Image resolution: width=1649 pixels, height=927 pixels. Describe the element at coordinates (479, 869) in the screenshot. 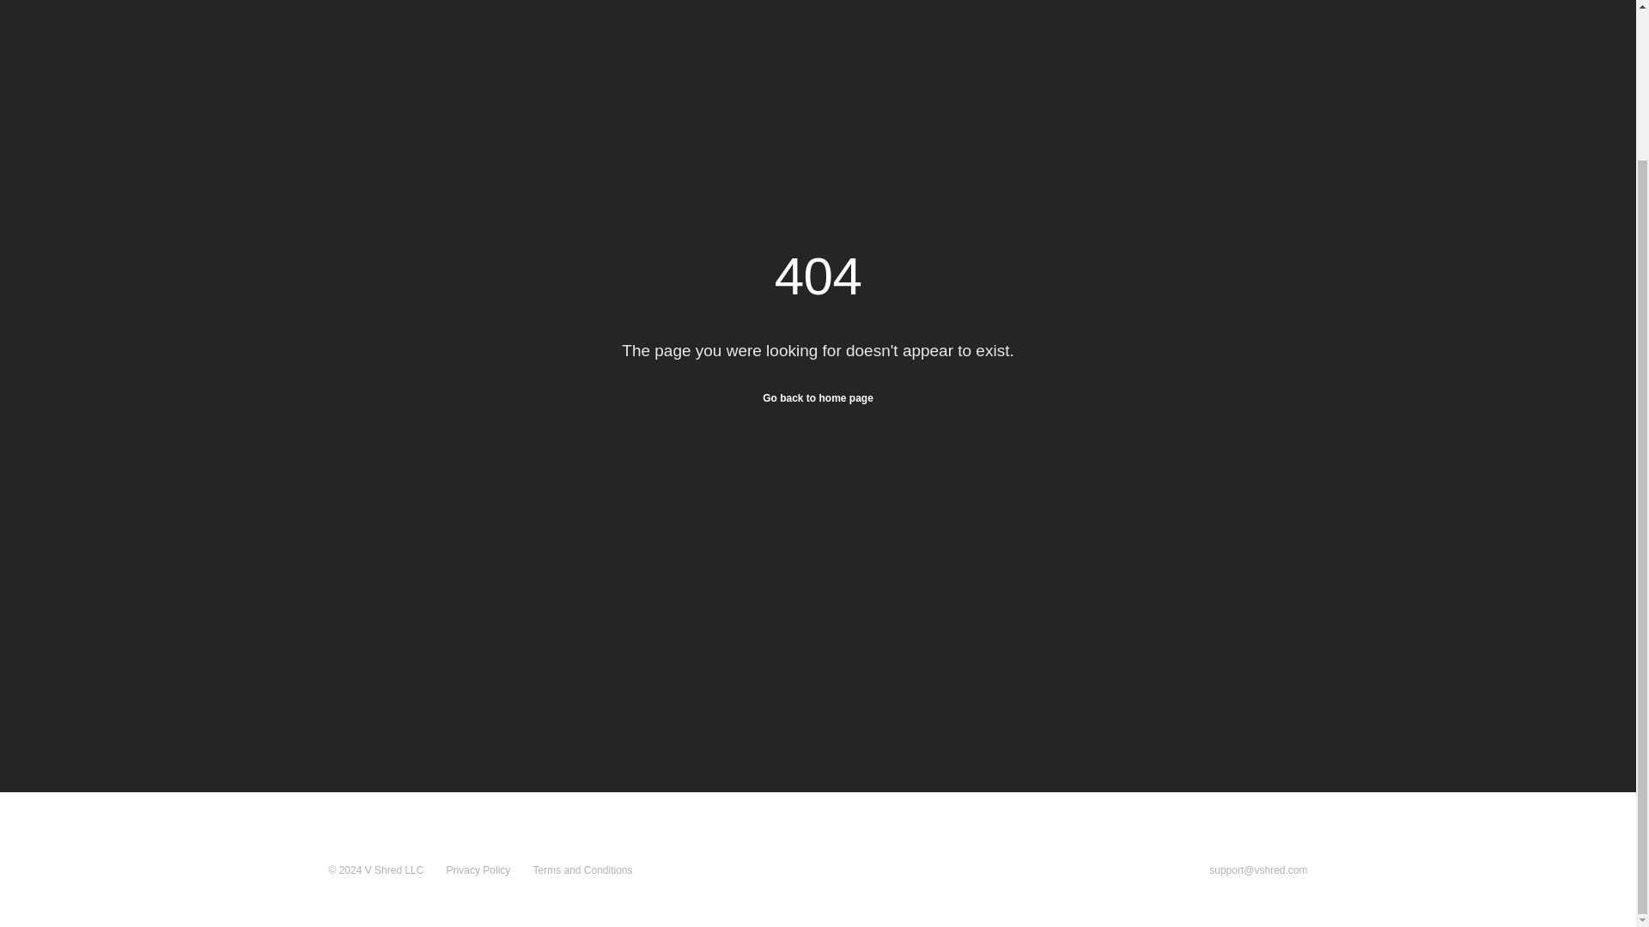

I see `Privacy Policy` at that location.